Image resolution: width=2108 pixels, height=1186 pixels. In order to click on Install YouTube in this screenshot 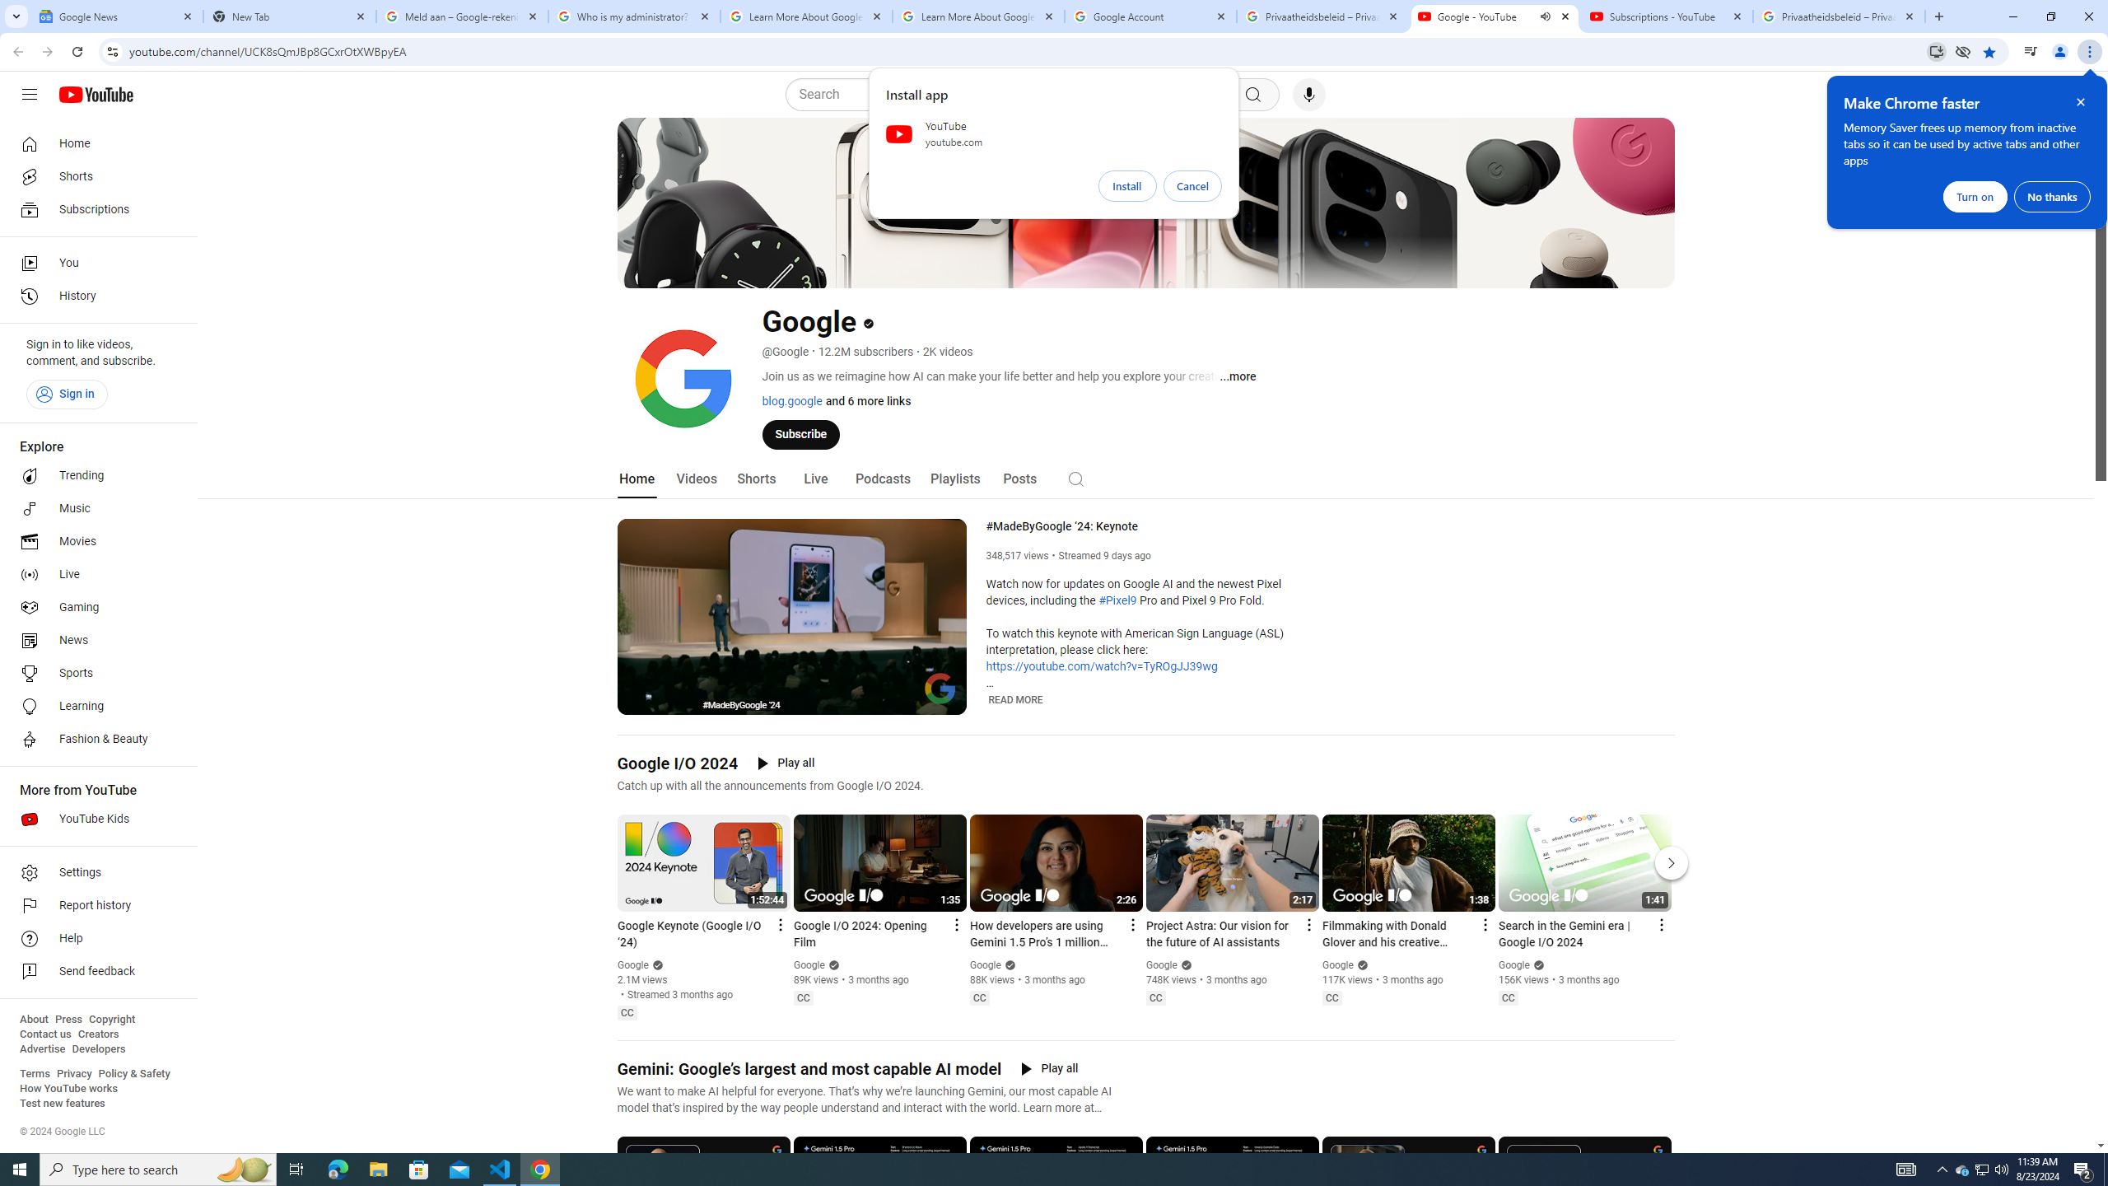, I will do `click(1935, 51)`.